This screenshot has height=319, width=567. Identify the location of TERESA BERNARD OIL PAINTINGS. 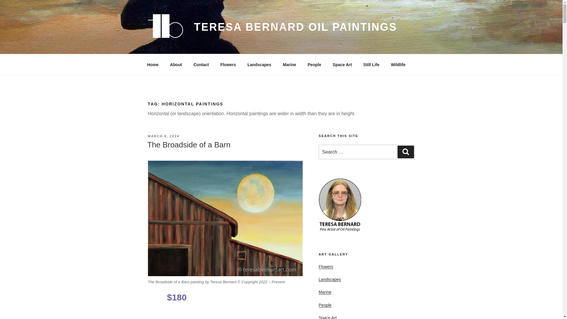
(295, 27).